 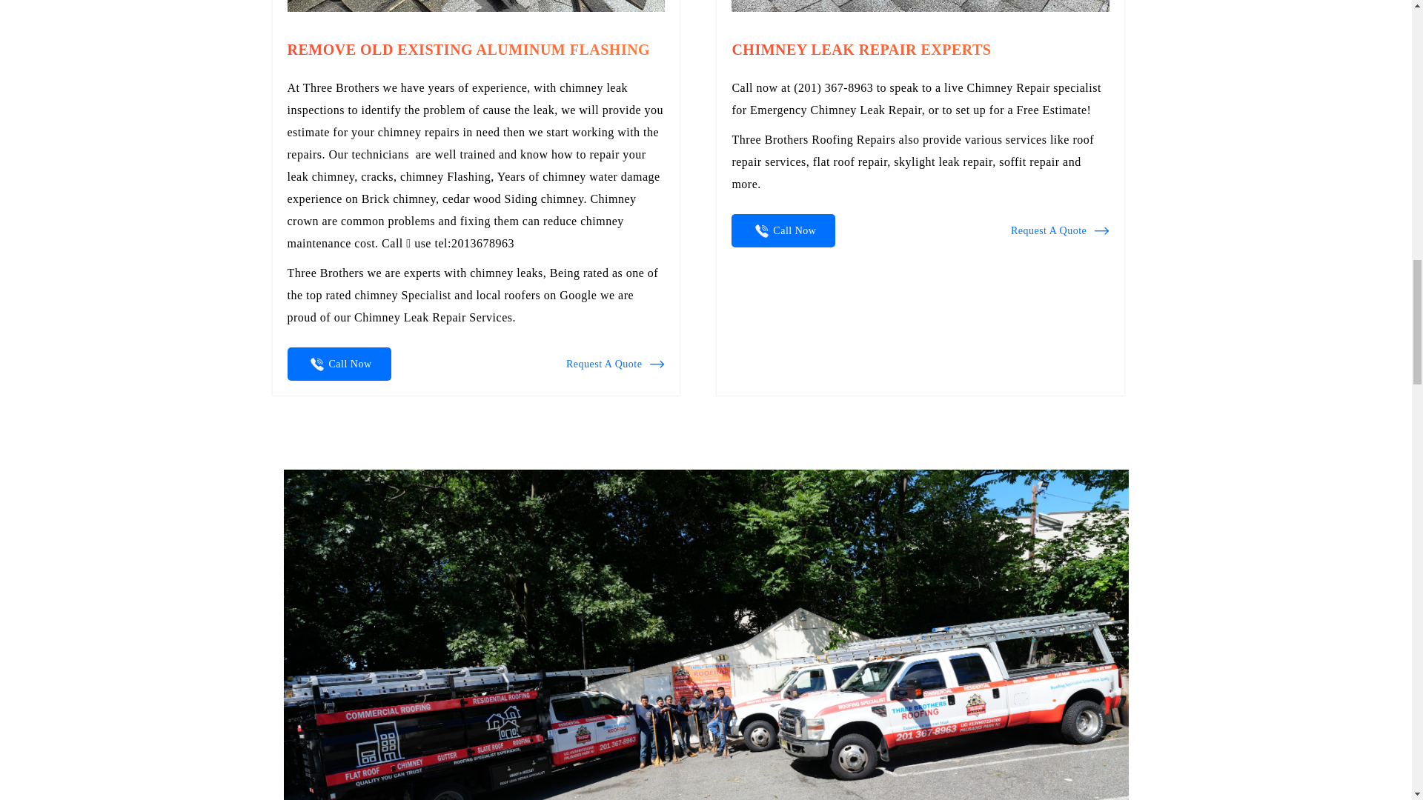 What do you see at coordinates (783, 230) in the screenshot?
I see `Call Now` at bounding box center [783, 230].